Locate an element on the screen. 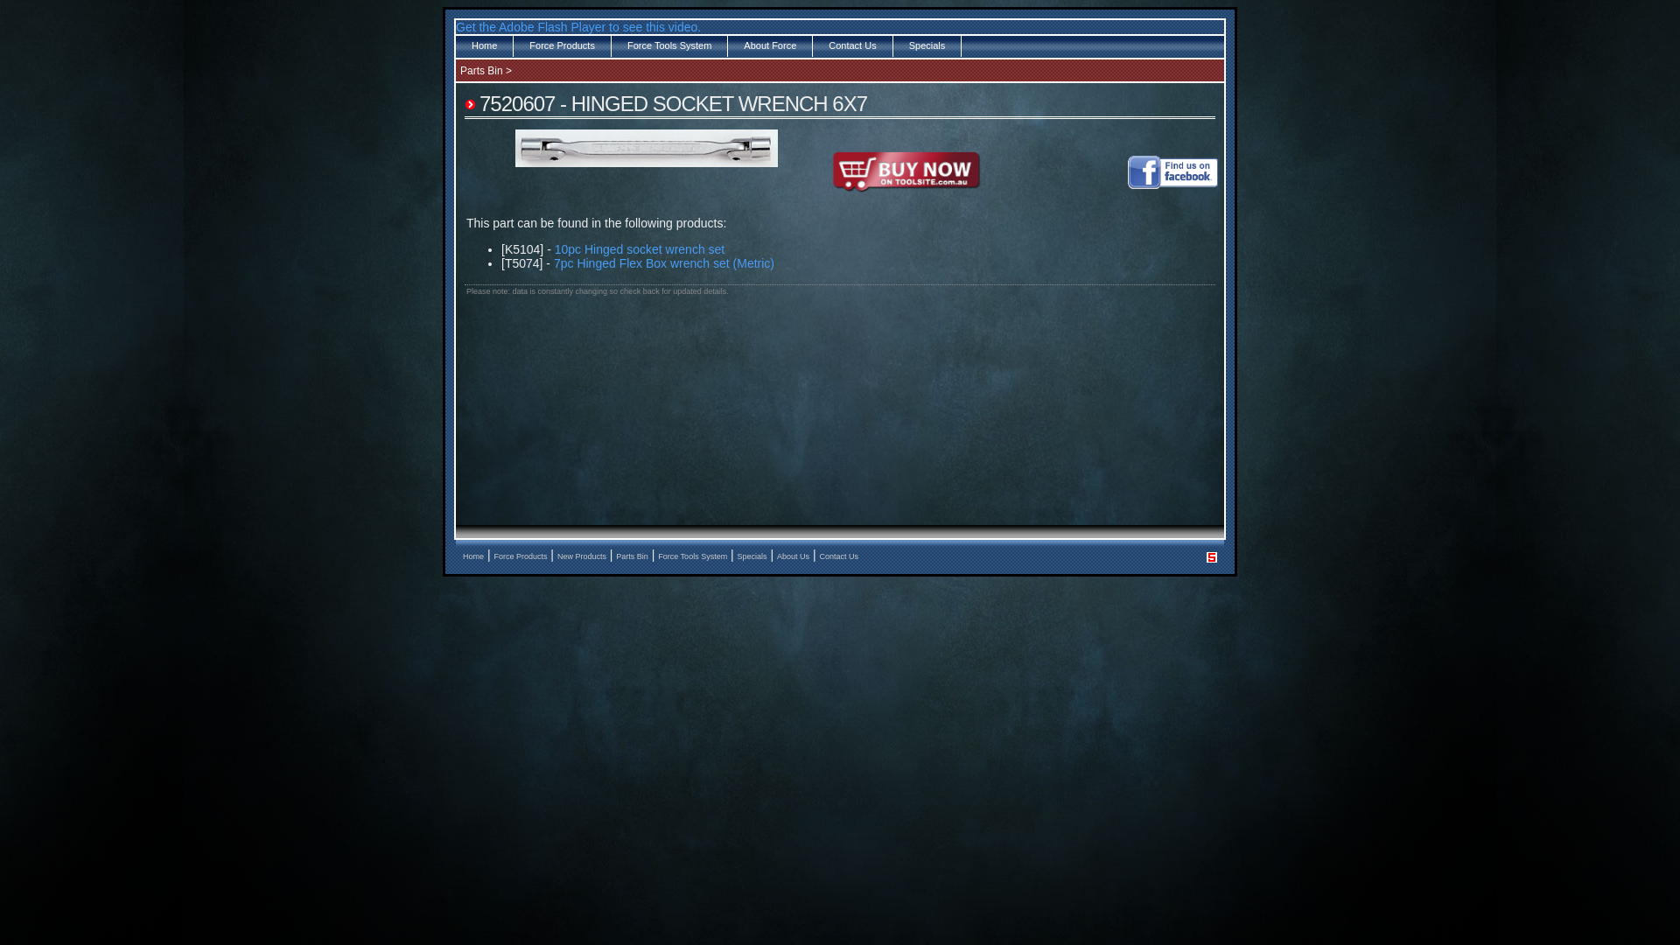 The width and height of the screenshot is (1680, 945). About Force is located at coordinates (770, 45).